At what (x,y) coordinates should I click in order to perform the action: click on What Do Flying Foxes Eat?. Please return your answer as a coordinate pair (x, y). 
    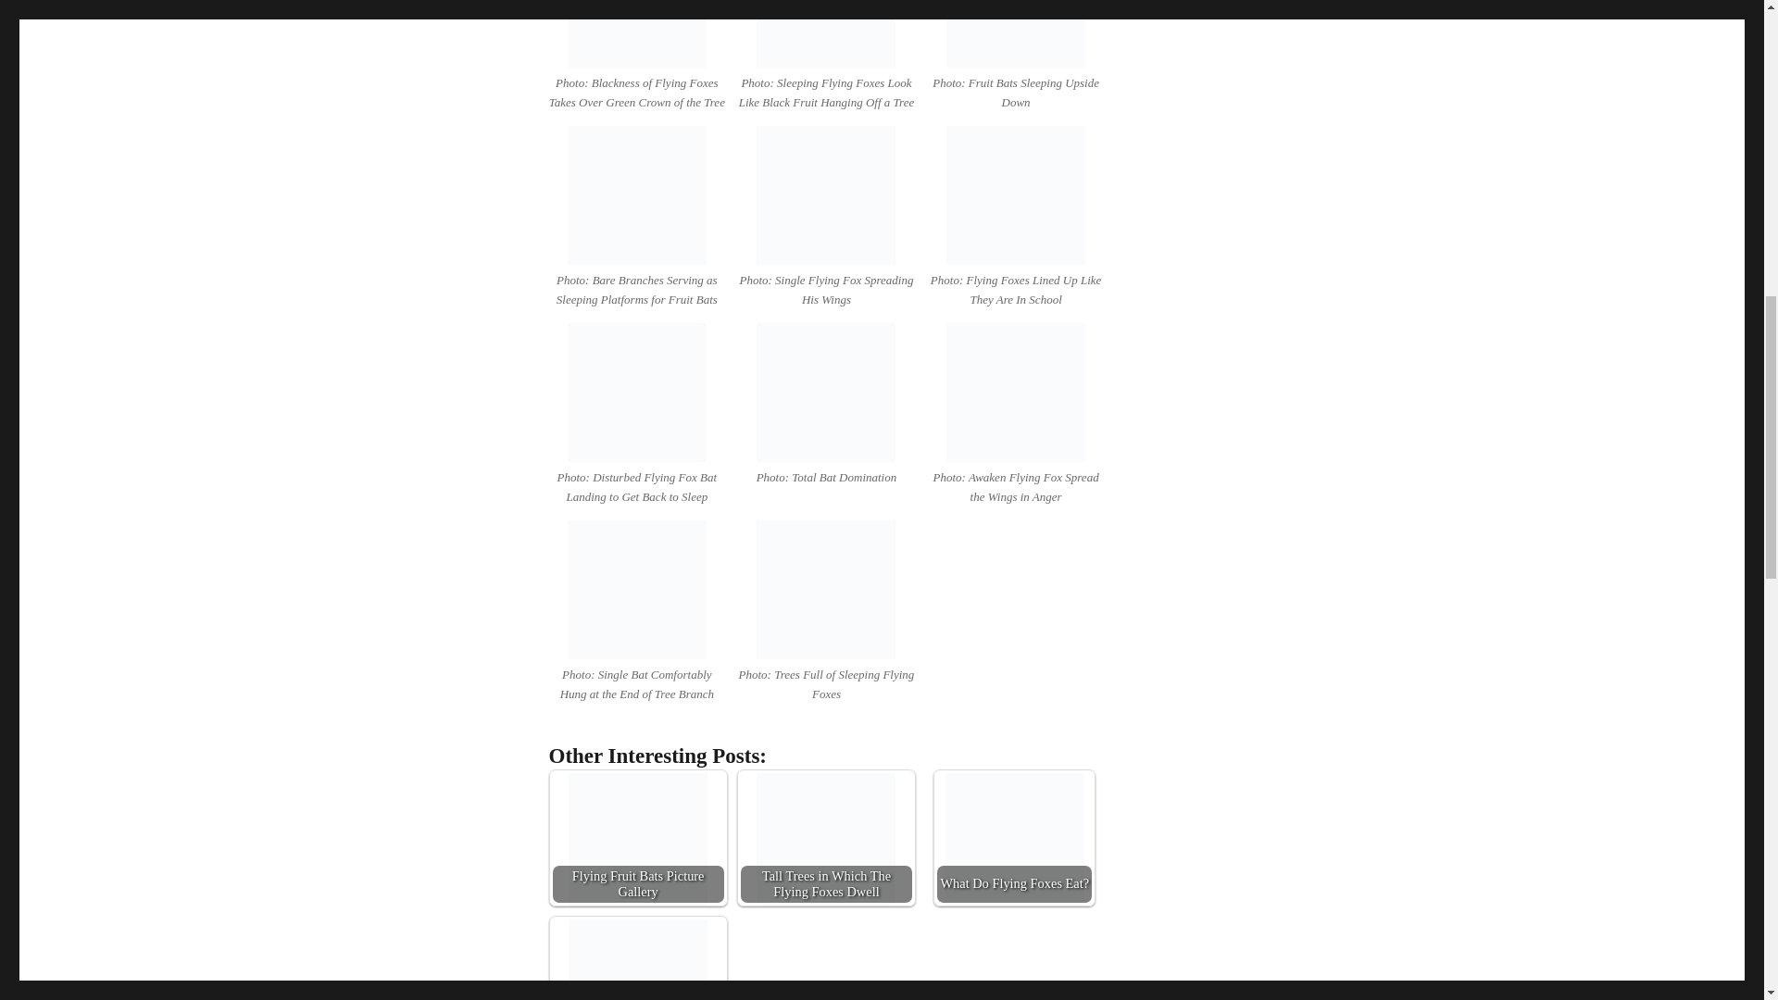
    Looking at the image, I should click on (1015, 837).